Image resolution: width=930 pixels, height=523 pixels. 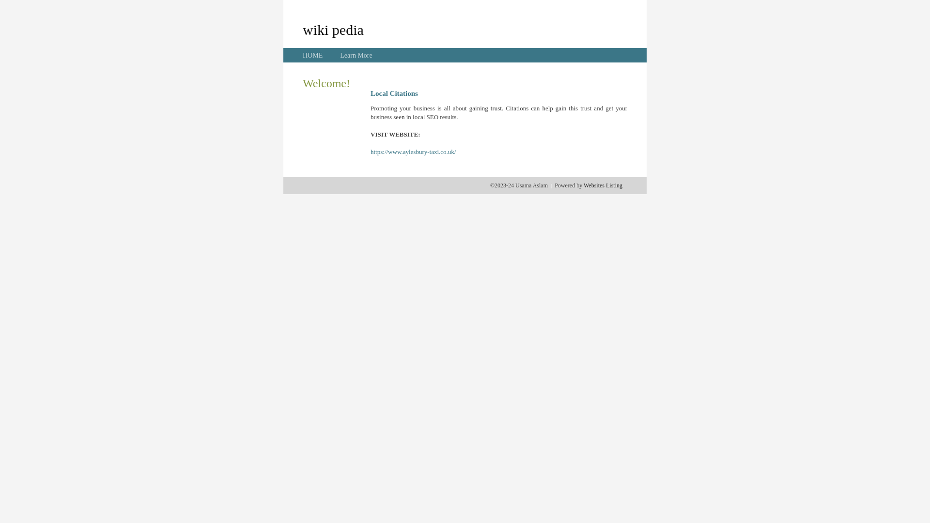 I want to click on HOME, so click(x=313, y=55).